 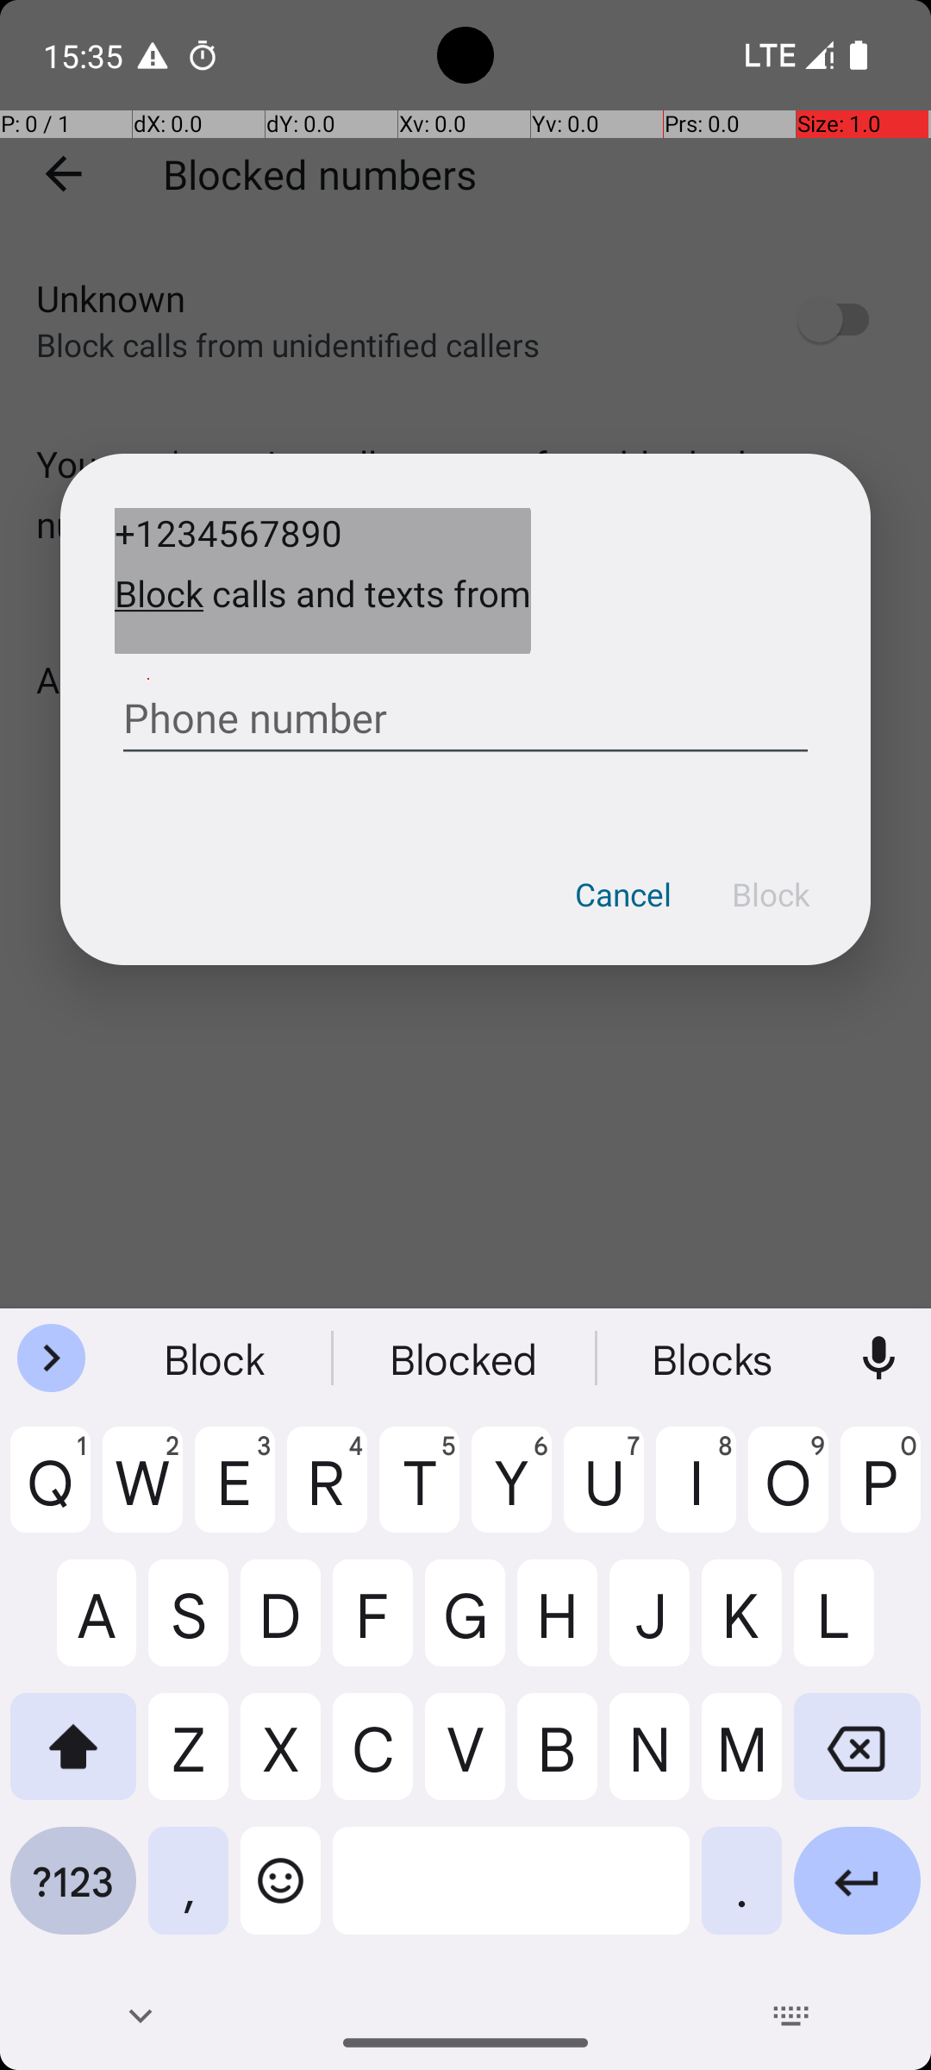 I want to click on X, so click(x=281, y=1759).